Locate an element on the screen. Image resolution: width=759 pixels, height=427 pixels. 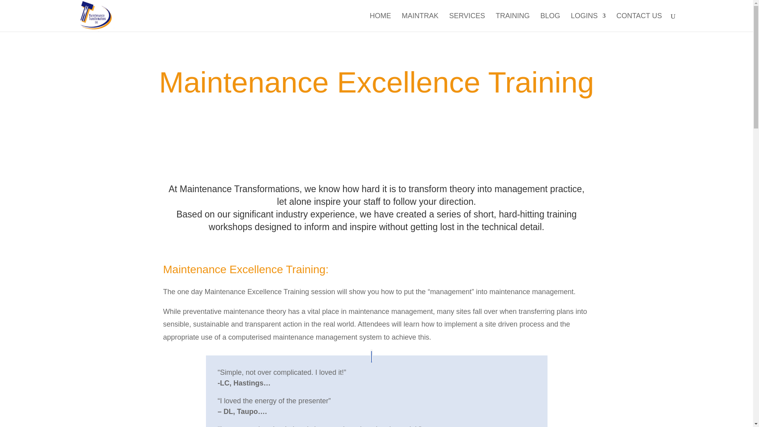
MAINTRAK is located at coordinates (420, 22).